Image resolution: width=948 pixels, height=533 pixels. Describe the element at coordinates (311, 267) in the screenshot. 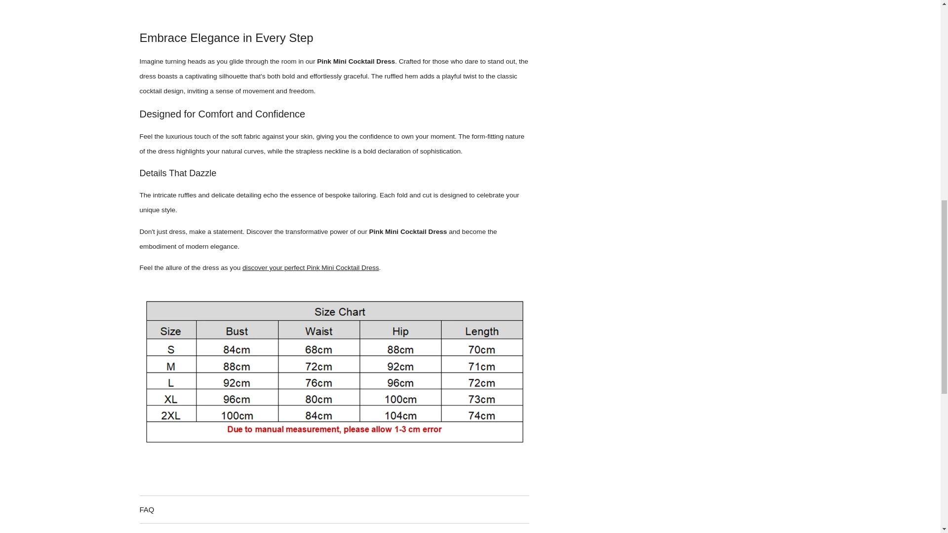

I see `discover your perfect Pink Mini Cocktail Dress` at that location.